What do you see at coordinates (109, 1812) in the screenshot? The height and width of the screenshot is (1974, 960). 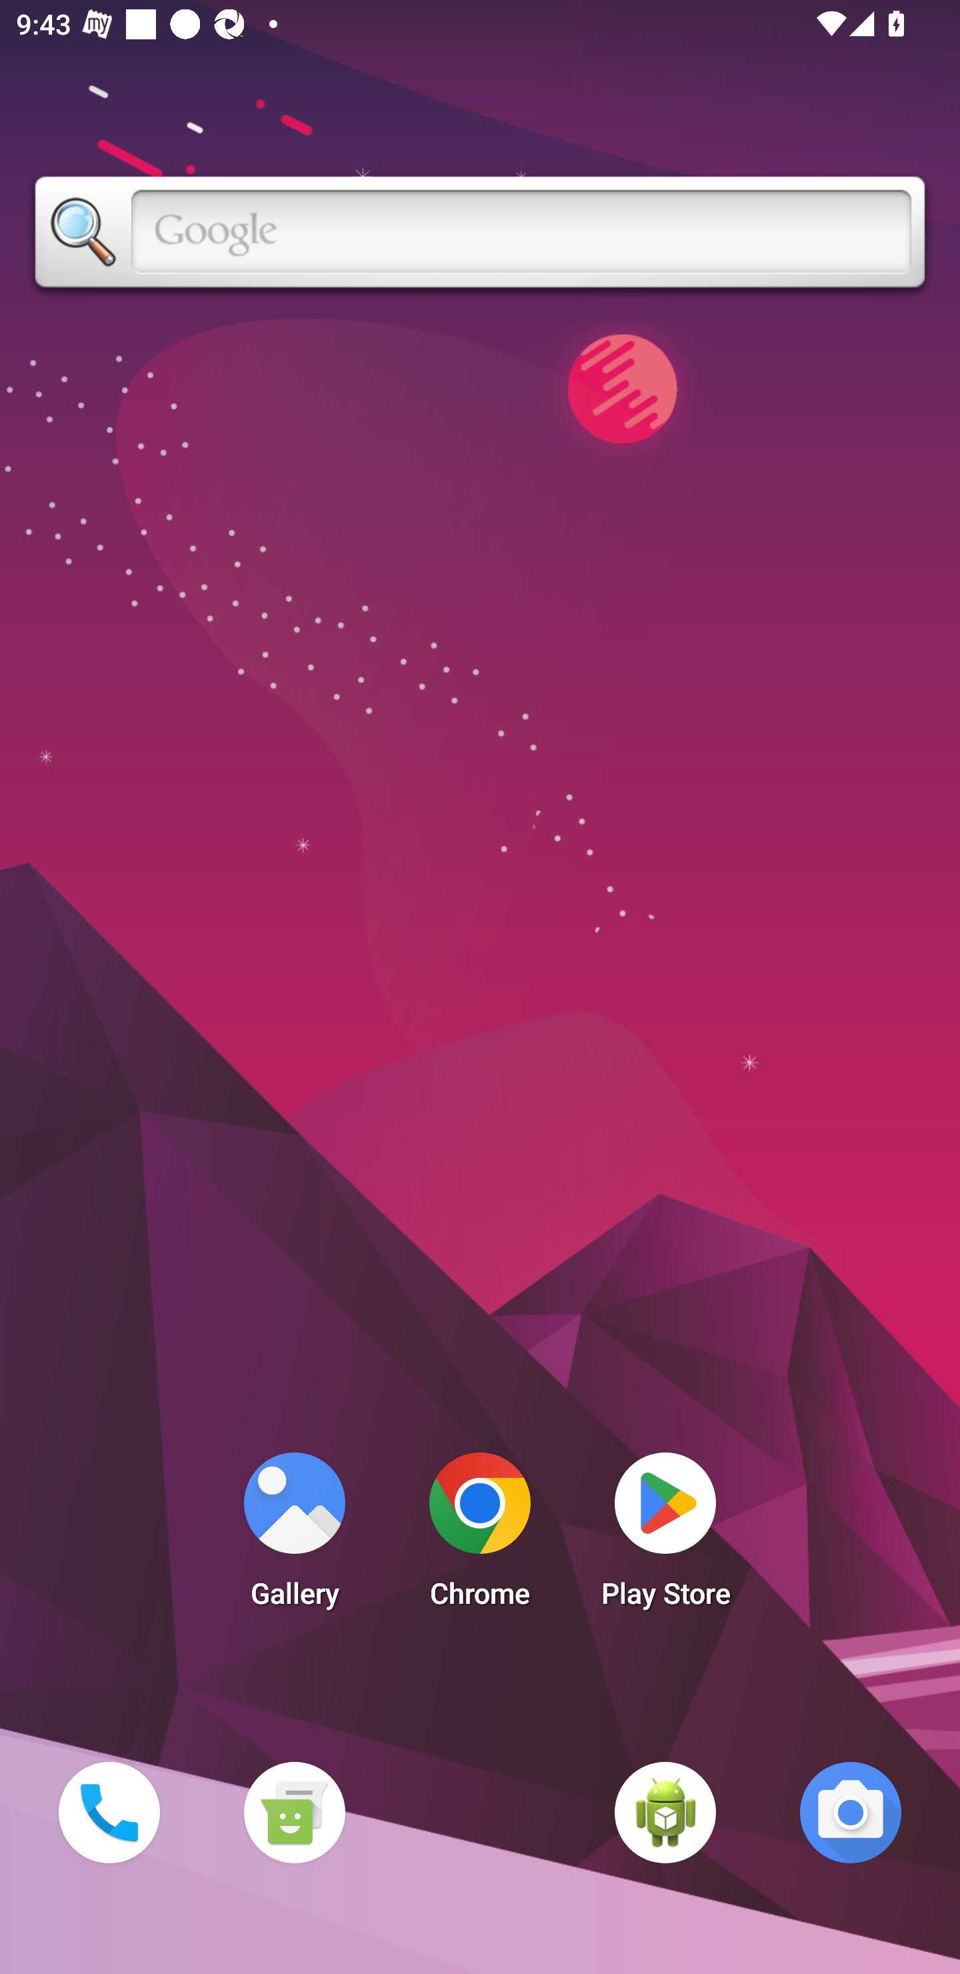 I see `Phone` at bounding box center [109, 1812].